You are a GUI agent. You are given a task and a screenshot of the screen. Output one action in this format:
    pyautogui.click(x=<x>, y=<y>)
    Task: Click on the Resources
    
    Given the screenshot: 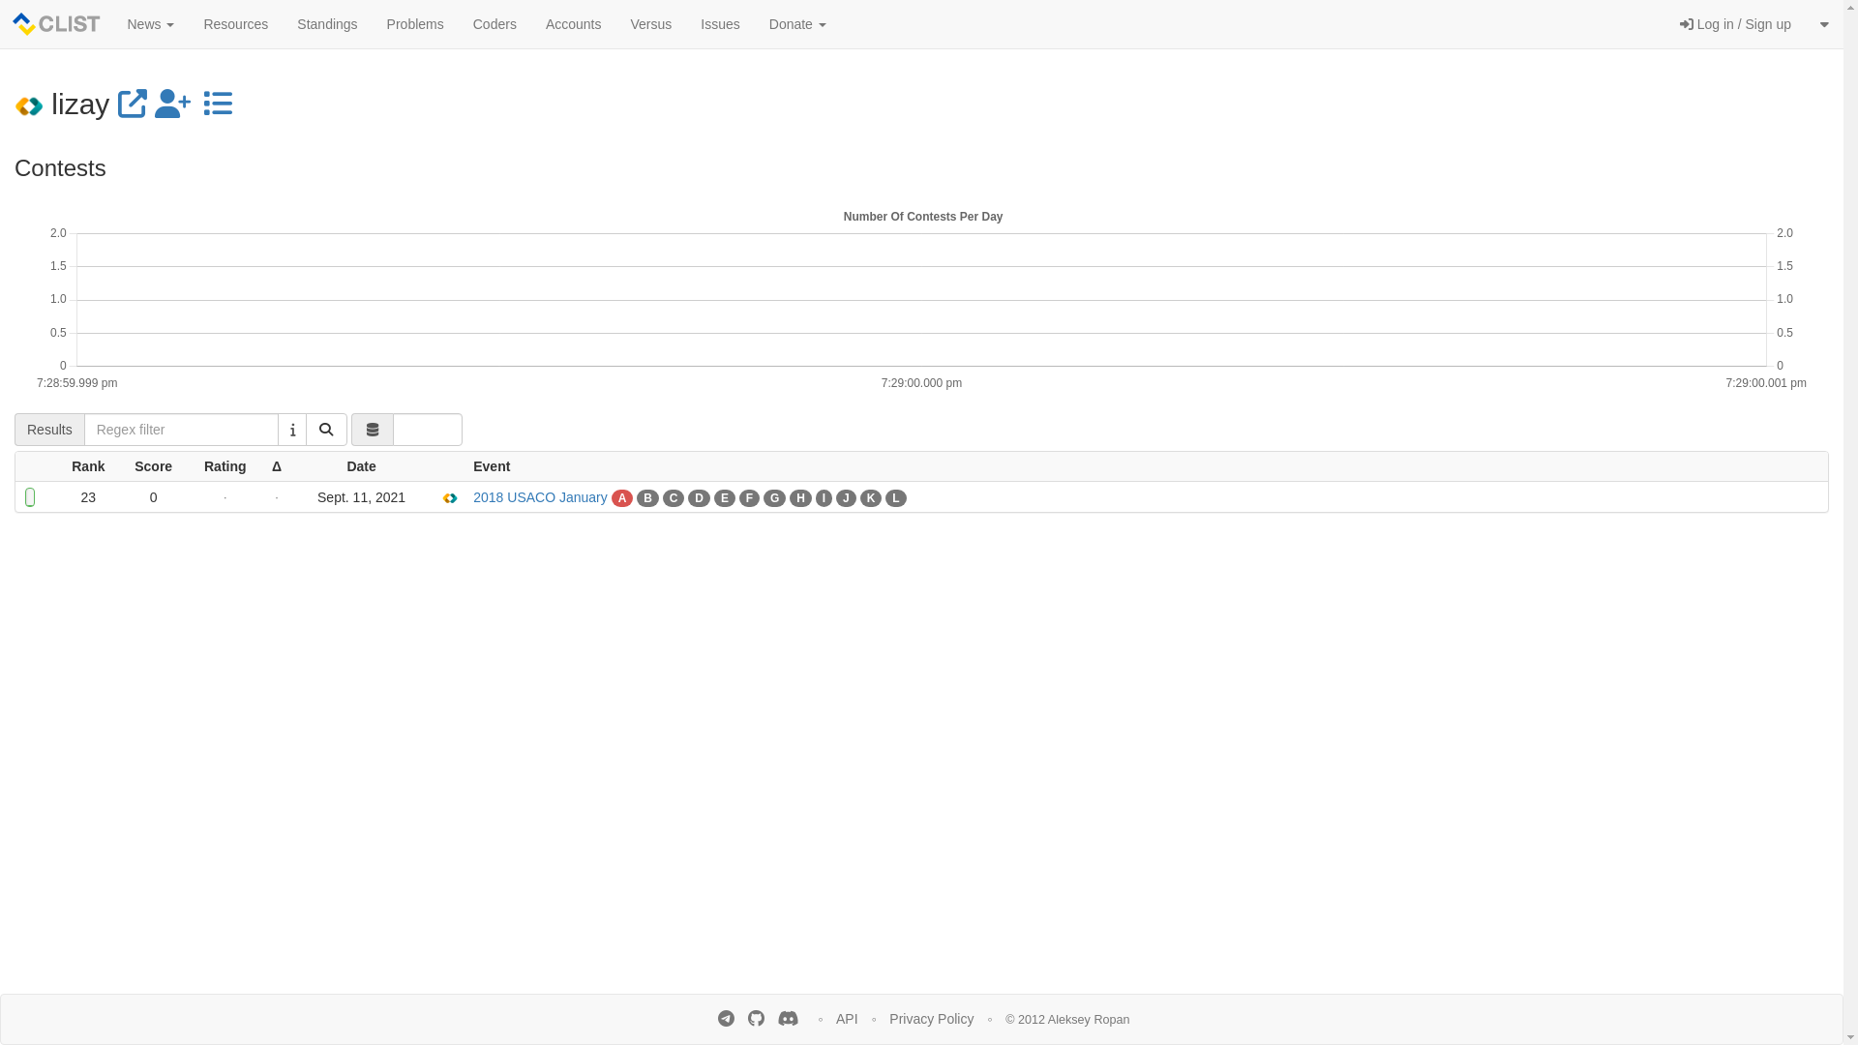 What is the action you would take?
    pyautogui.click(x=236, y=24)
    